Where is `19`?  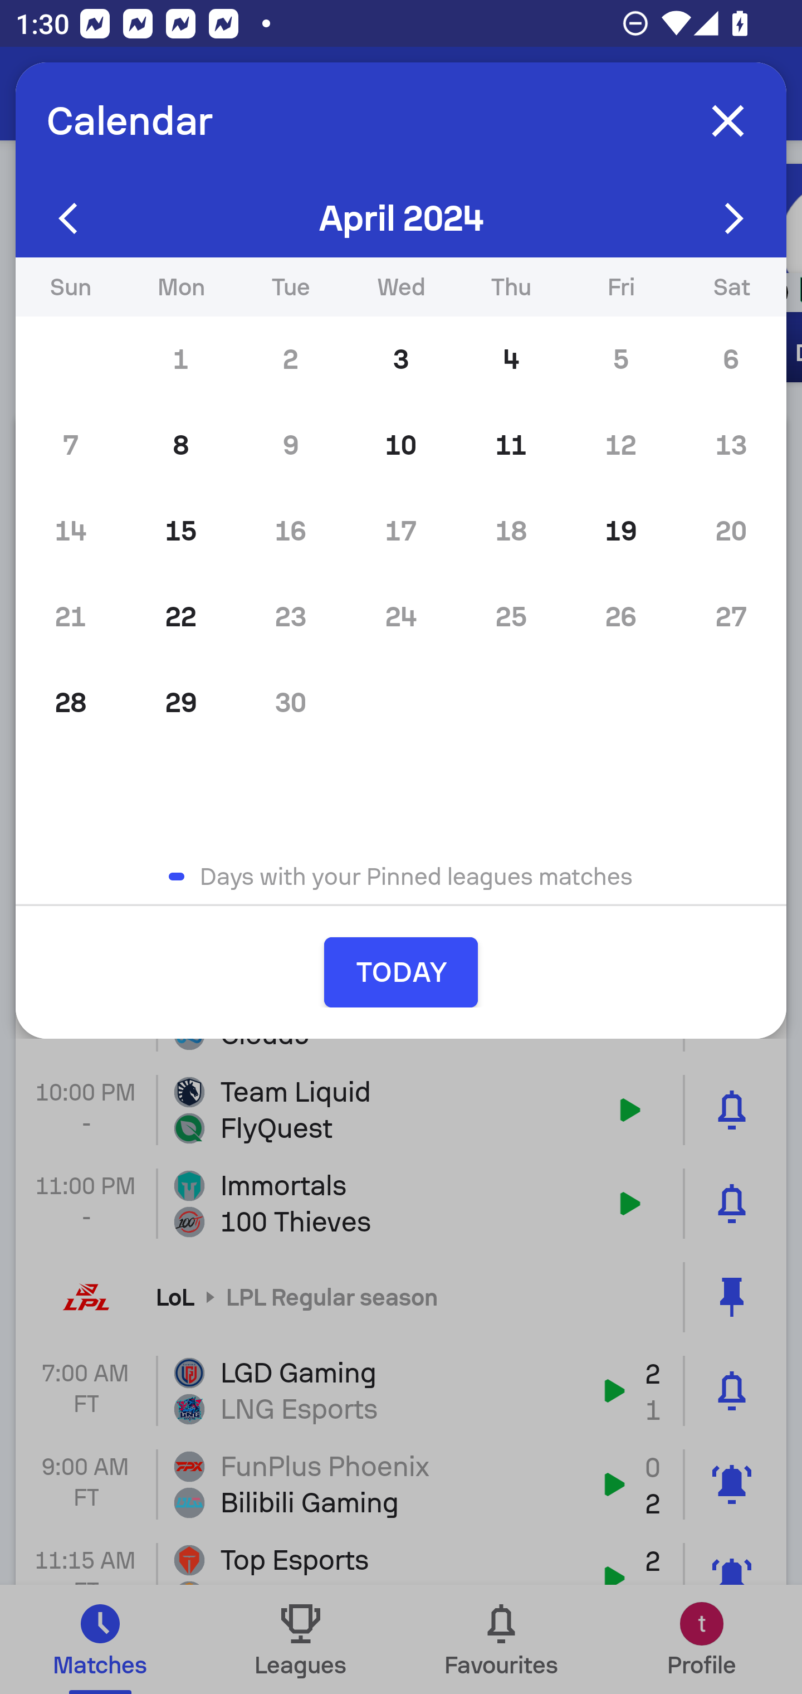 19 is located at coordinates (620, 530).